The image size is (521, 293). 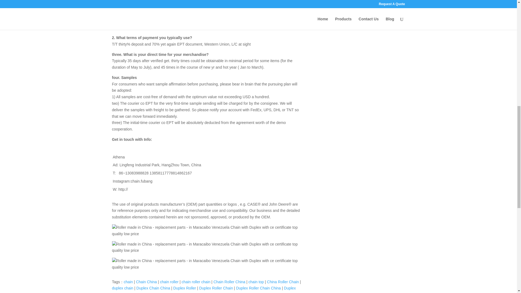 What do you see at coordinates (204, 289) in the screenshot?
I see `Duplex Roller China` at bounding box center [204, 289].